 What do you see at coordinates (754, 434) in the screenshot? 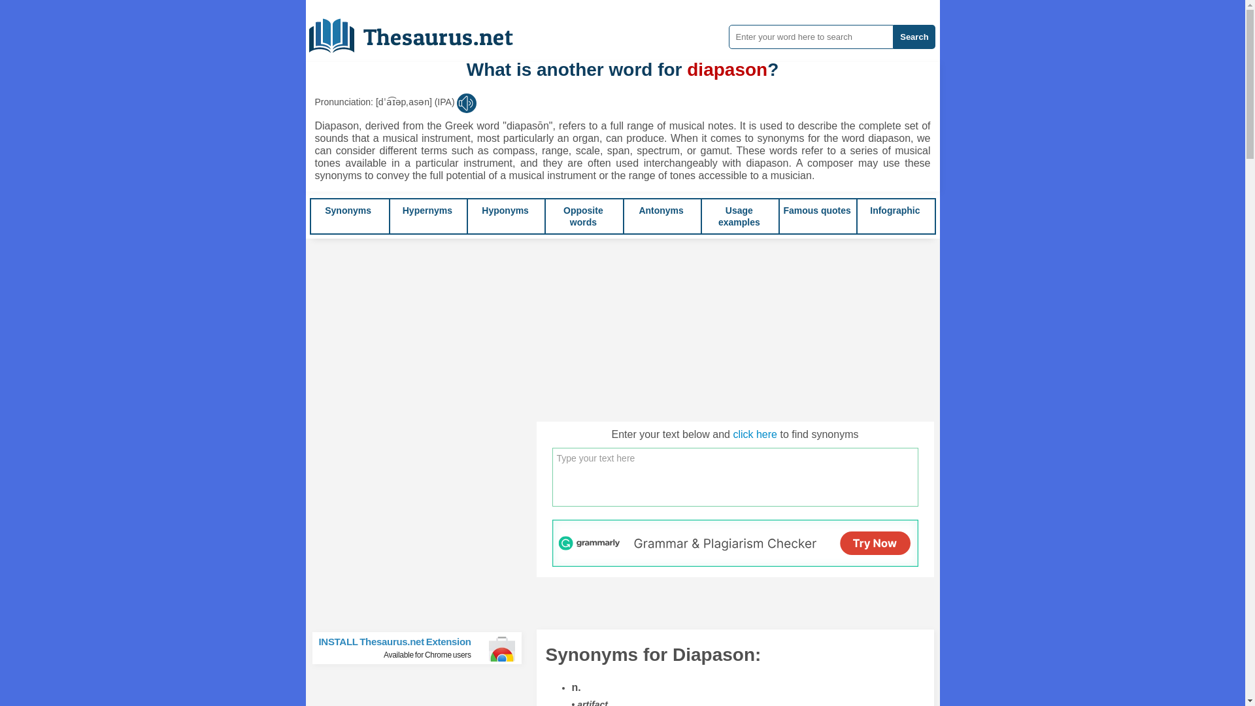
I see `click here` at bounding box center [754, 434].